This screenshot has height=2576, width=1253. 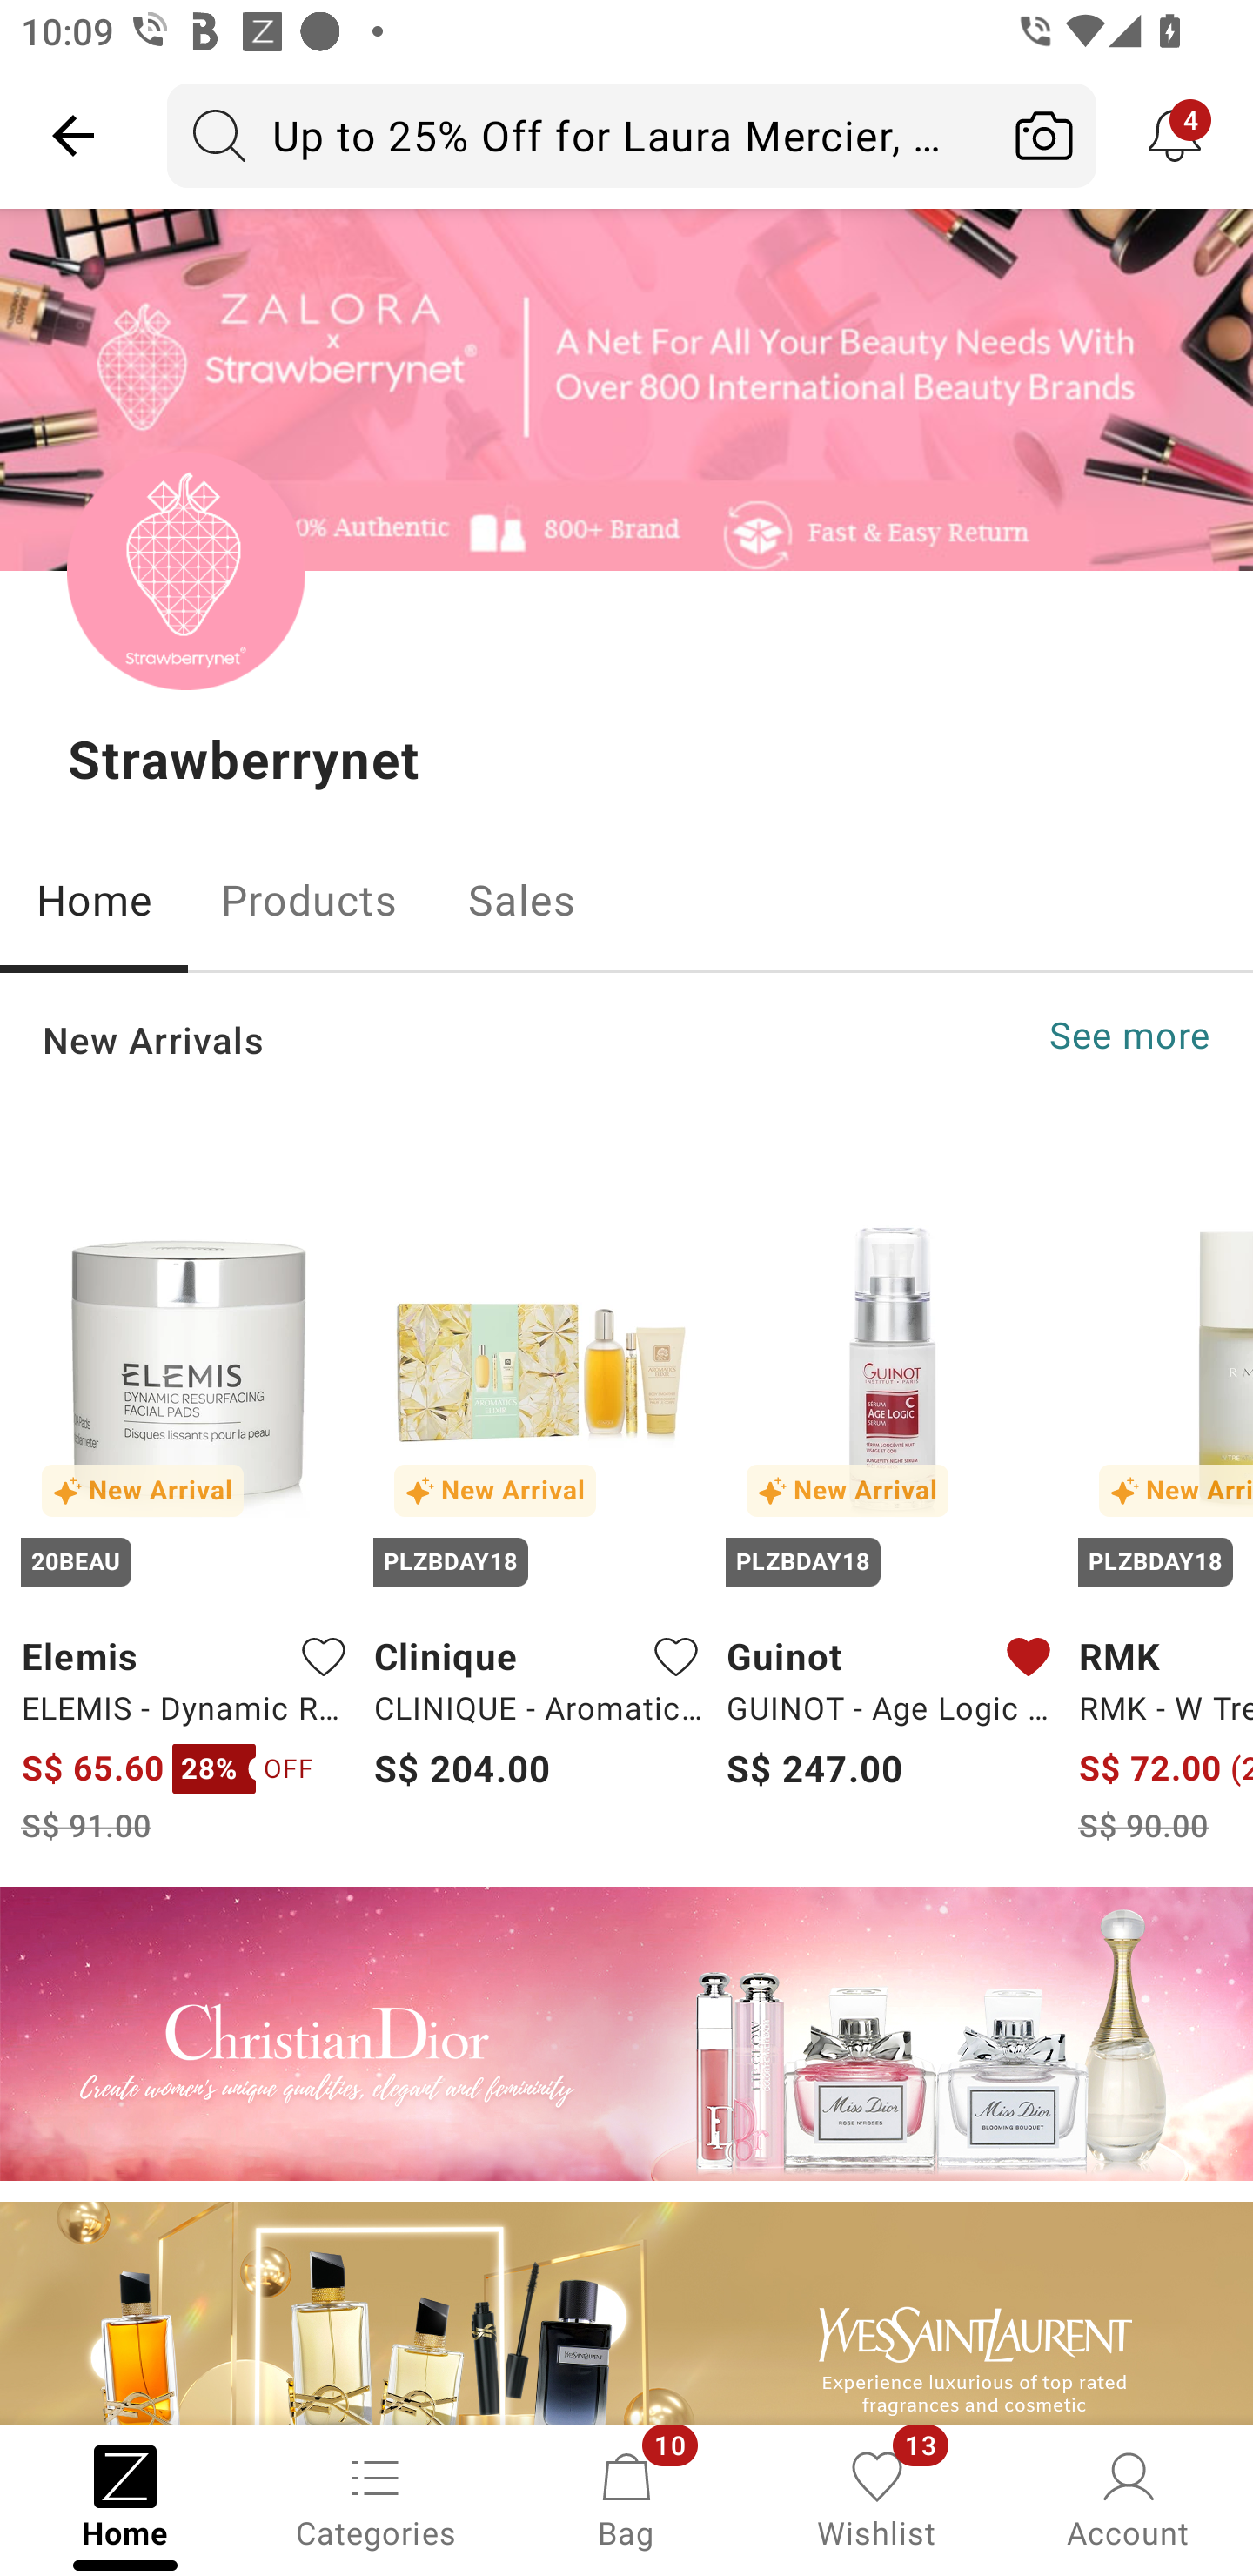 I want to click on Account, so click(x=1128, y=2498).